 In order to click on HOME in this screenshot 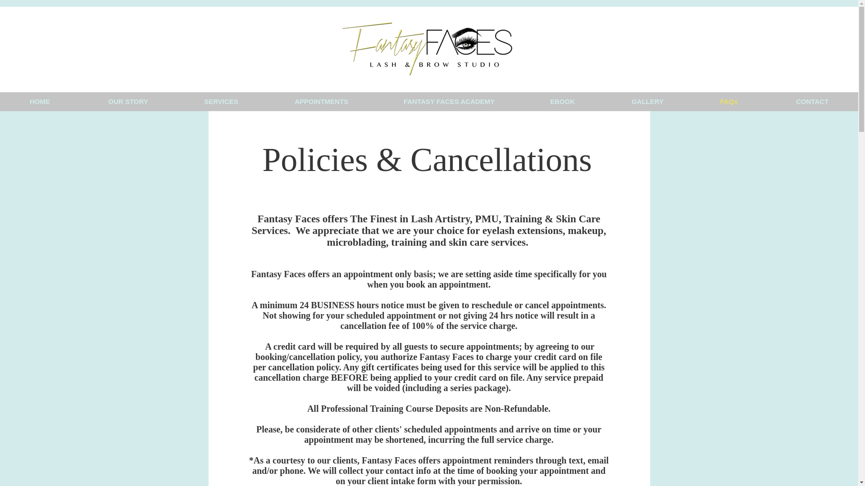, I will do `click(40, 101)`.